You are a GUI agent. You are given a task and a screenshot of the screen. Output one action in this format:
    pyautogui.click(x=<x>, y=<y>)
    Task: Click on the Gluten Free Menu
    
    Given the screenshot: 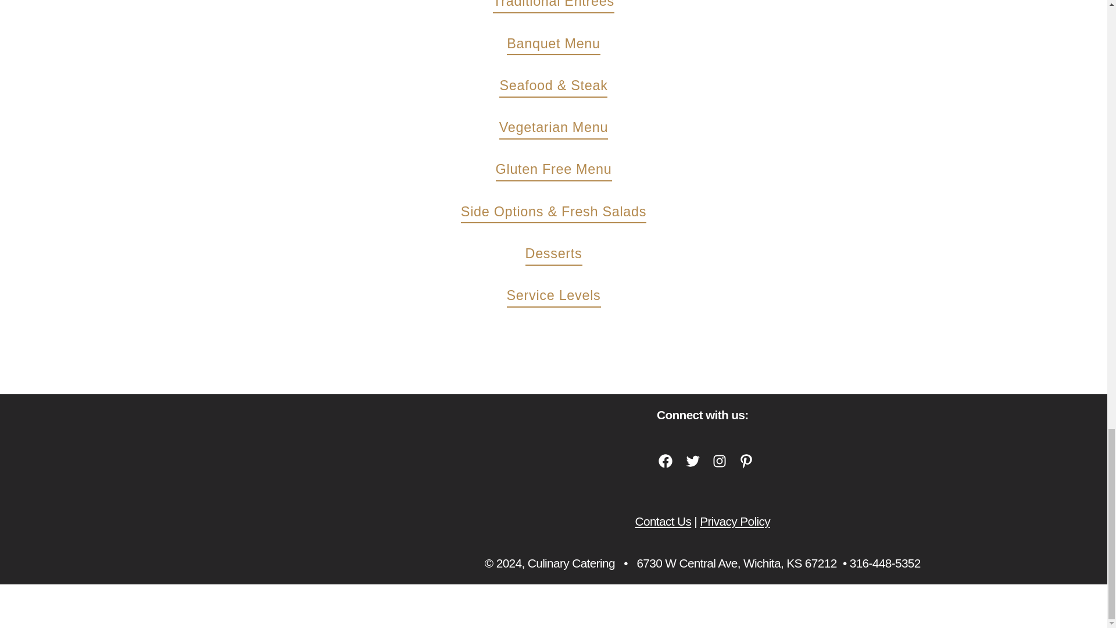 What is the action you would take?
    pyautogui.click(x=561, y=171)
    